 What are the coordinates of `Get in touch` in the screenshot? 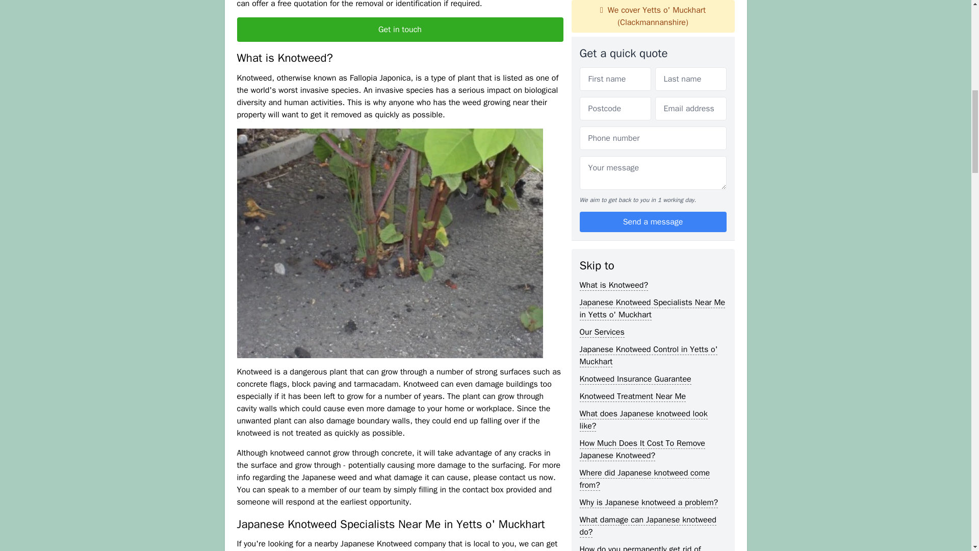 It's located at (400, 30).